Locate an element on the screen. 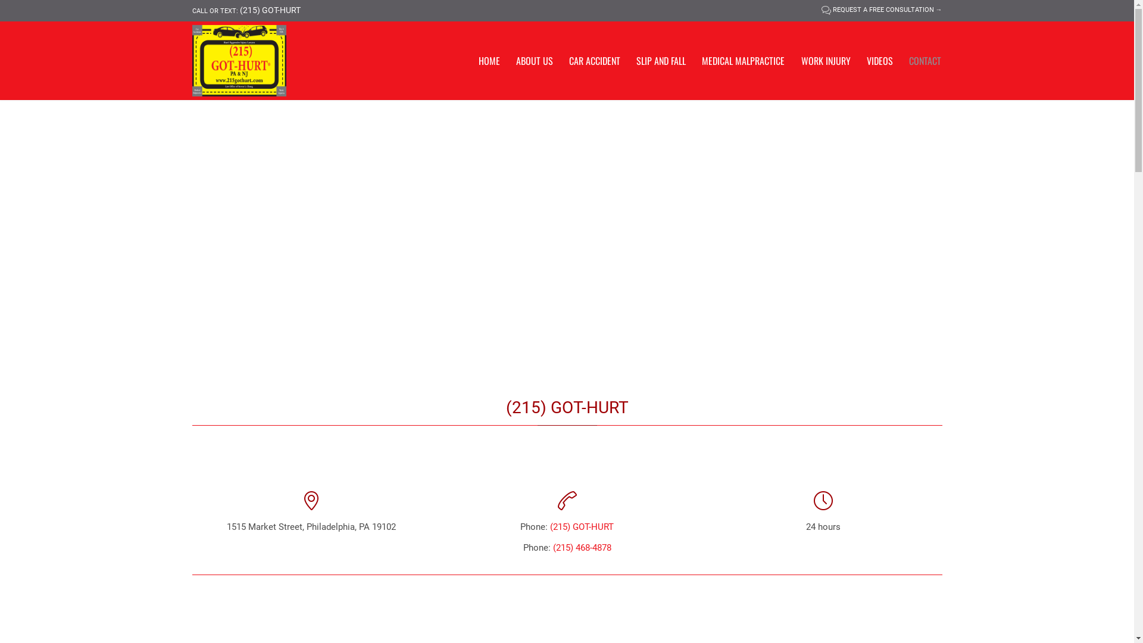 The height and width of the screenshot is (643, 1143). (215) GOT-HURT is located at coordinates (251, 61).